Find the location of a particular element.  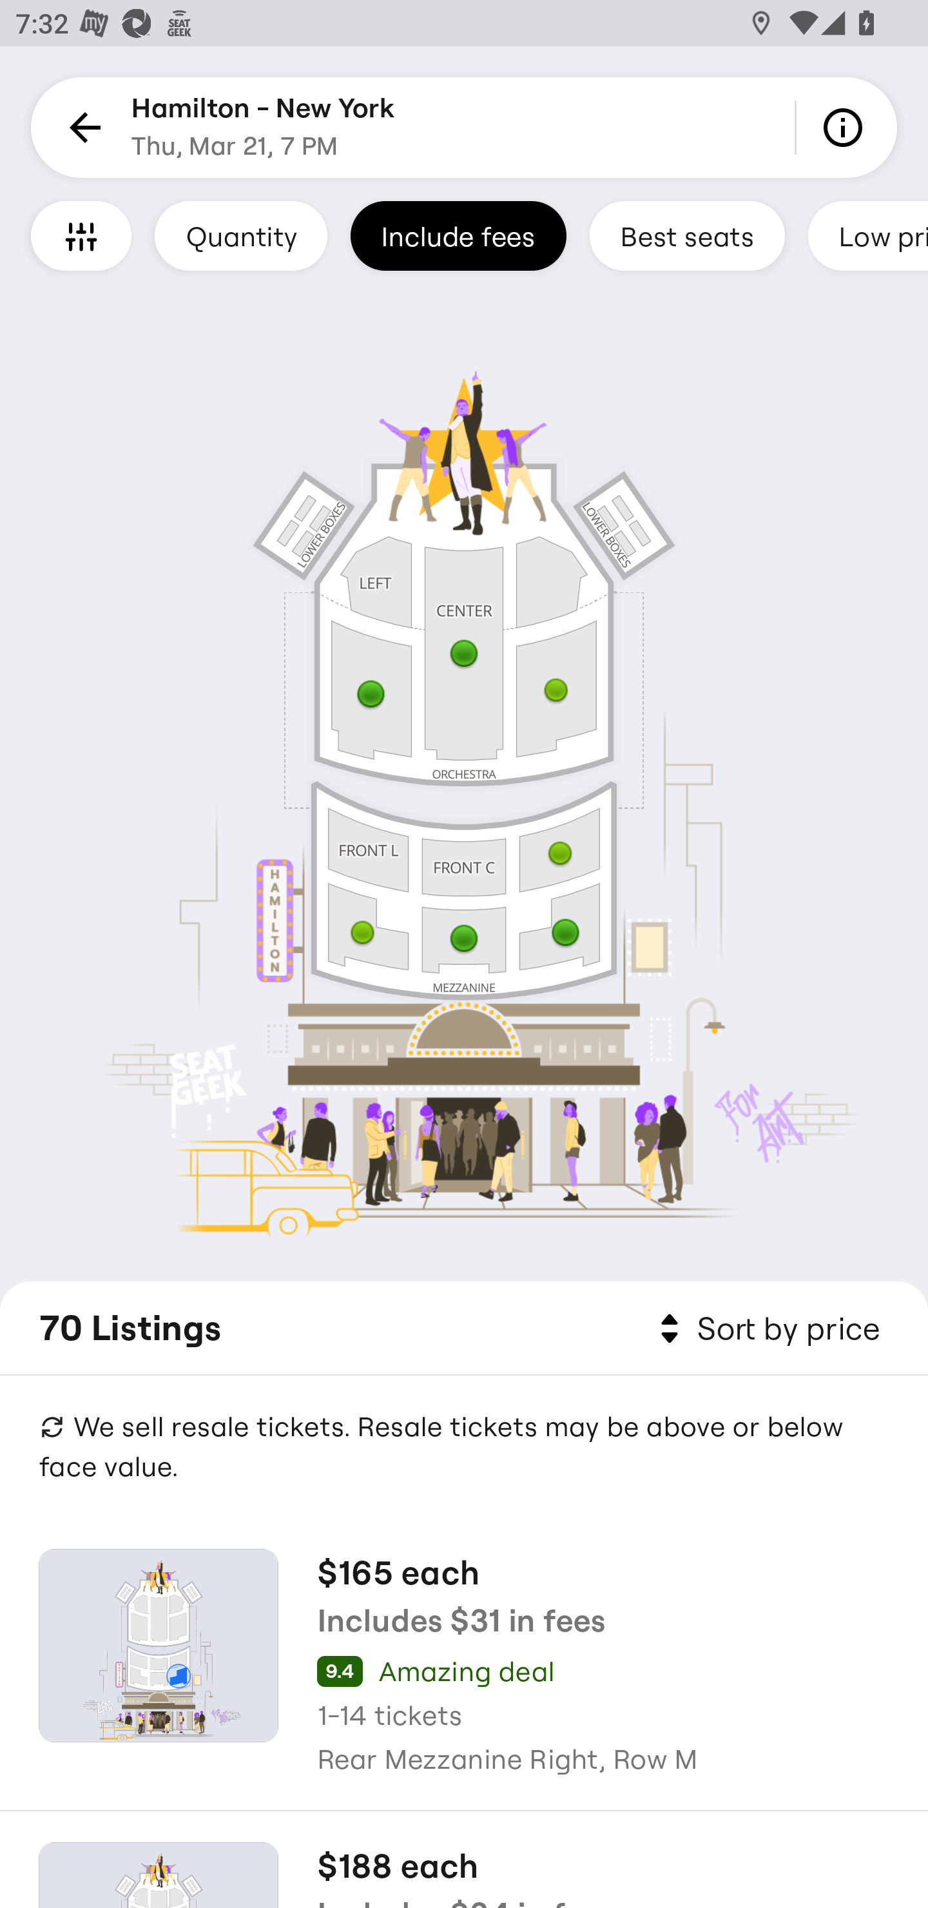

Include fees is located at coordinates (458, 235).